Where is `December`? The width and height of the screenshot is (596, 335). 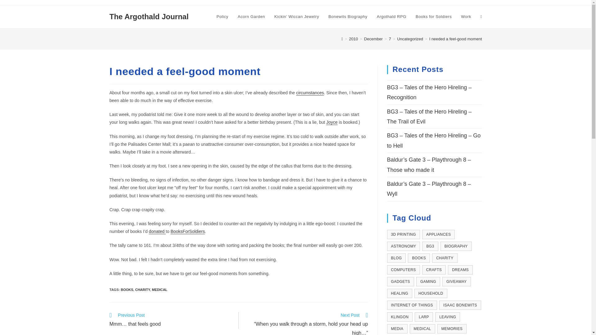
December is located at coordinates (373, 38).